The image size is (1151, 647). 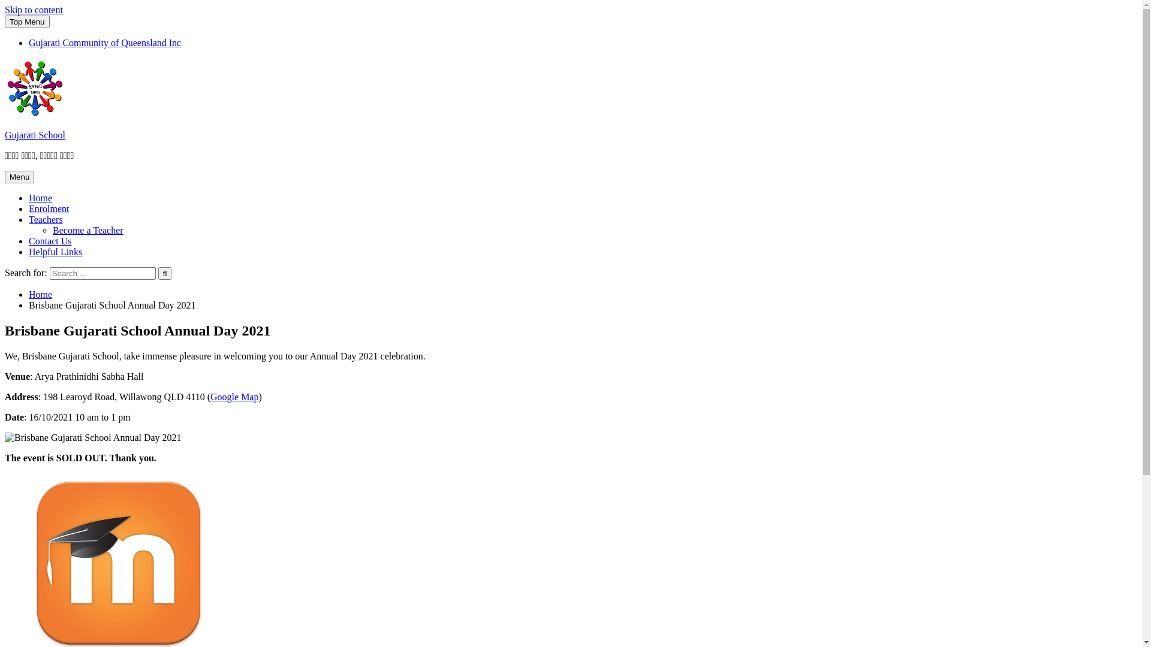 I want to click on Google Map, so click(x=234, y=397).